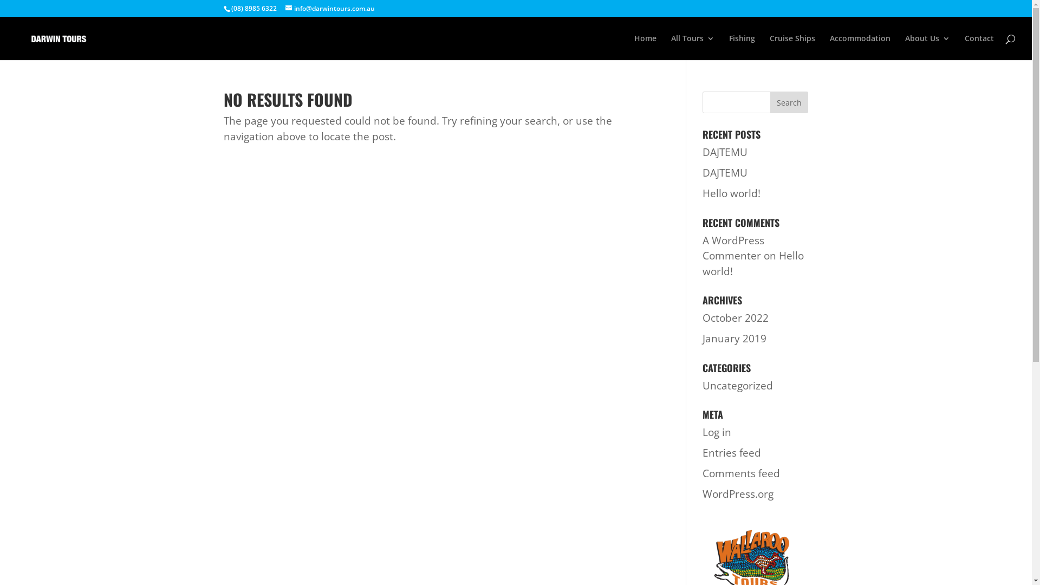 This screenshot has width=1040, height=585. What do you see at coordinates (789, 102) in the screenshot?
I see `Search` at bounding box center [789, 102].